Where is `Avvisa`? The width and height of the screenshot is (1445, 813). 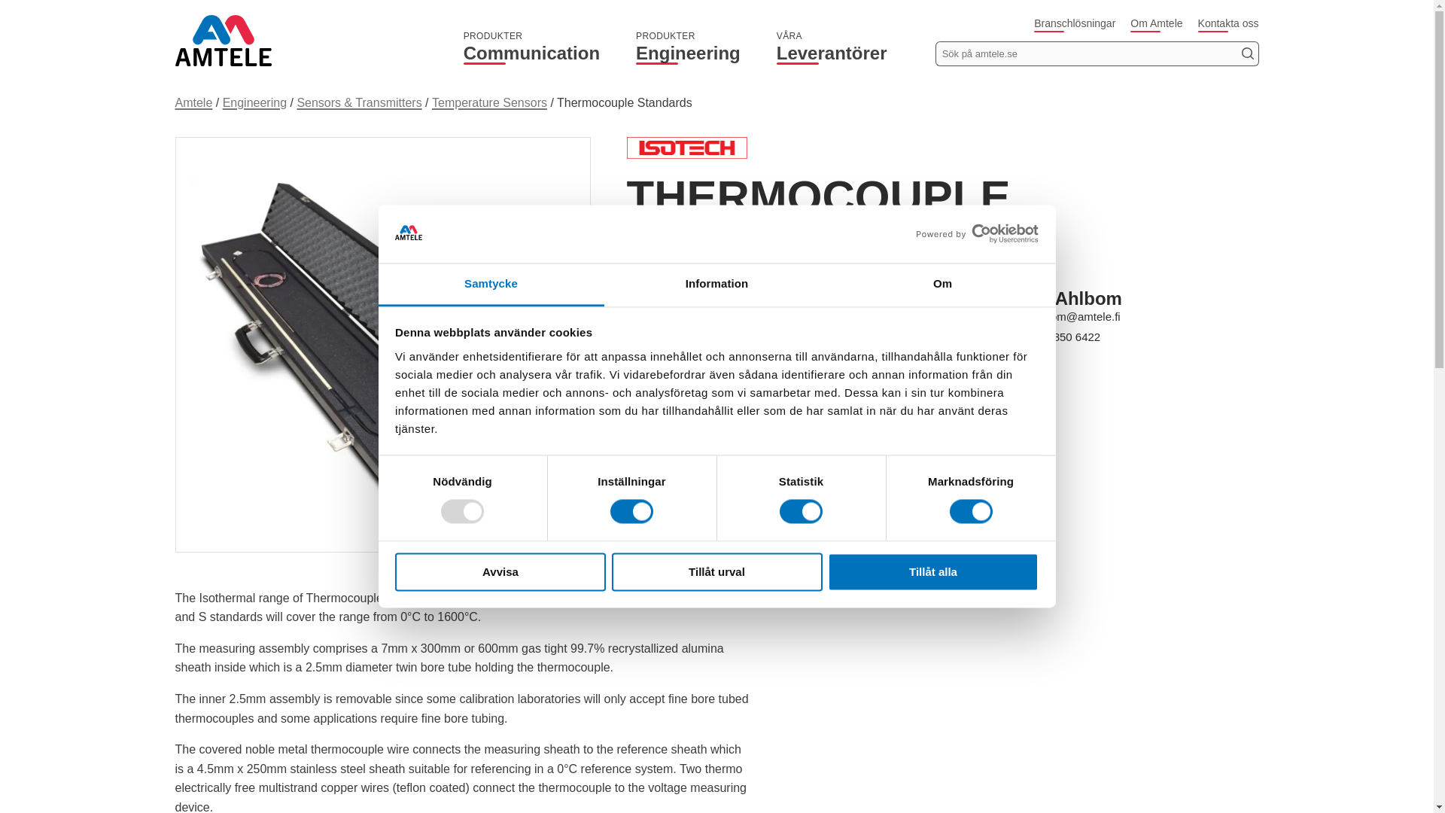
Avvisa is located at coordinates (491, 285).